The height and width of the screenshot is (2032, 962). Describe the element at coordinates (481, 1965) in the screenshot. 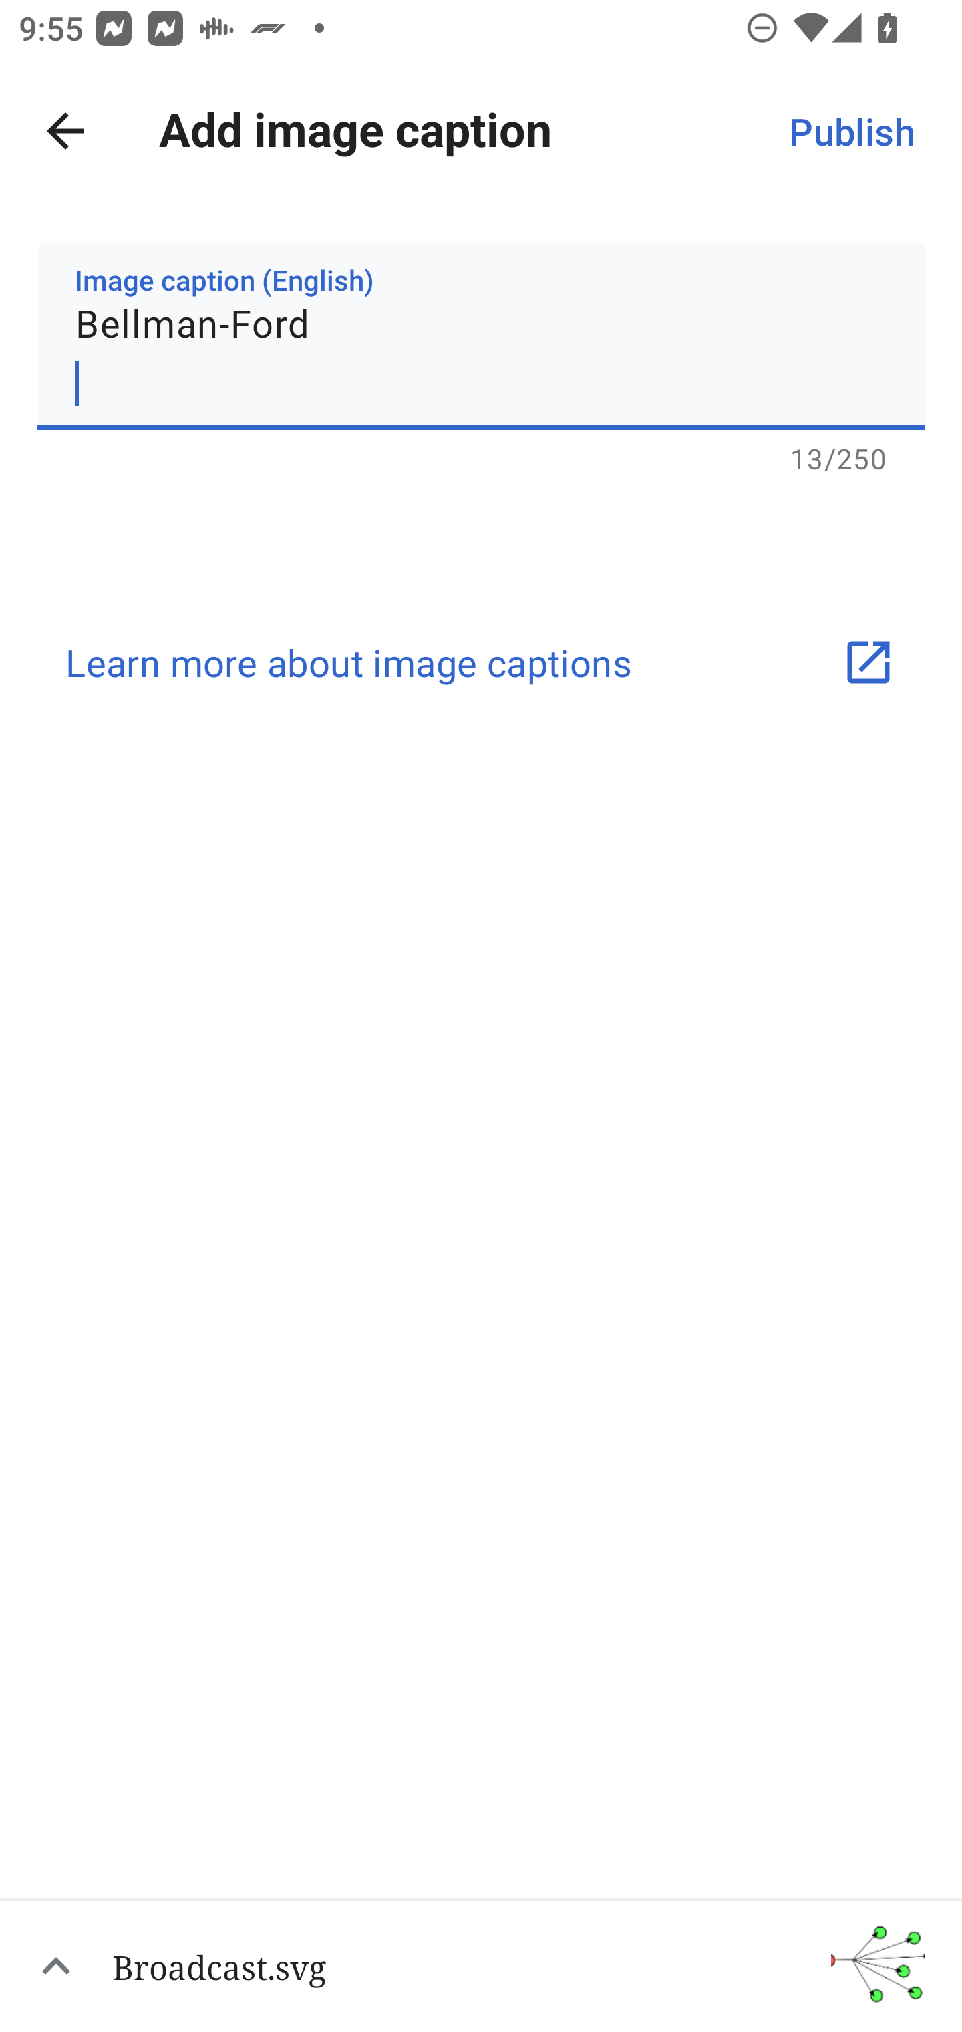

I see `Broadcast.svg` at that location.